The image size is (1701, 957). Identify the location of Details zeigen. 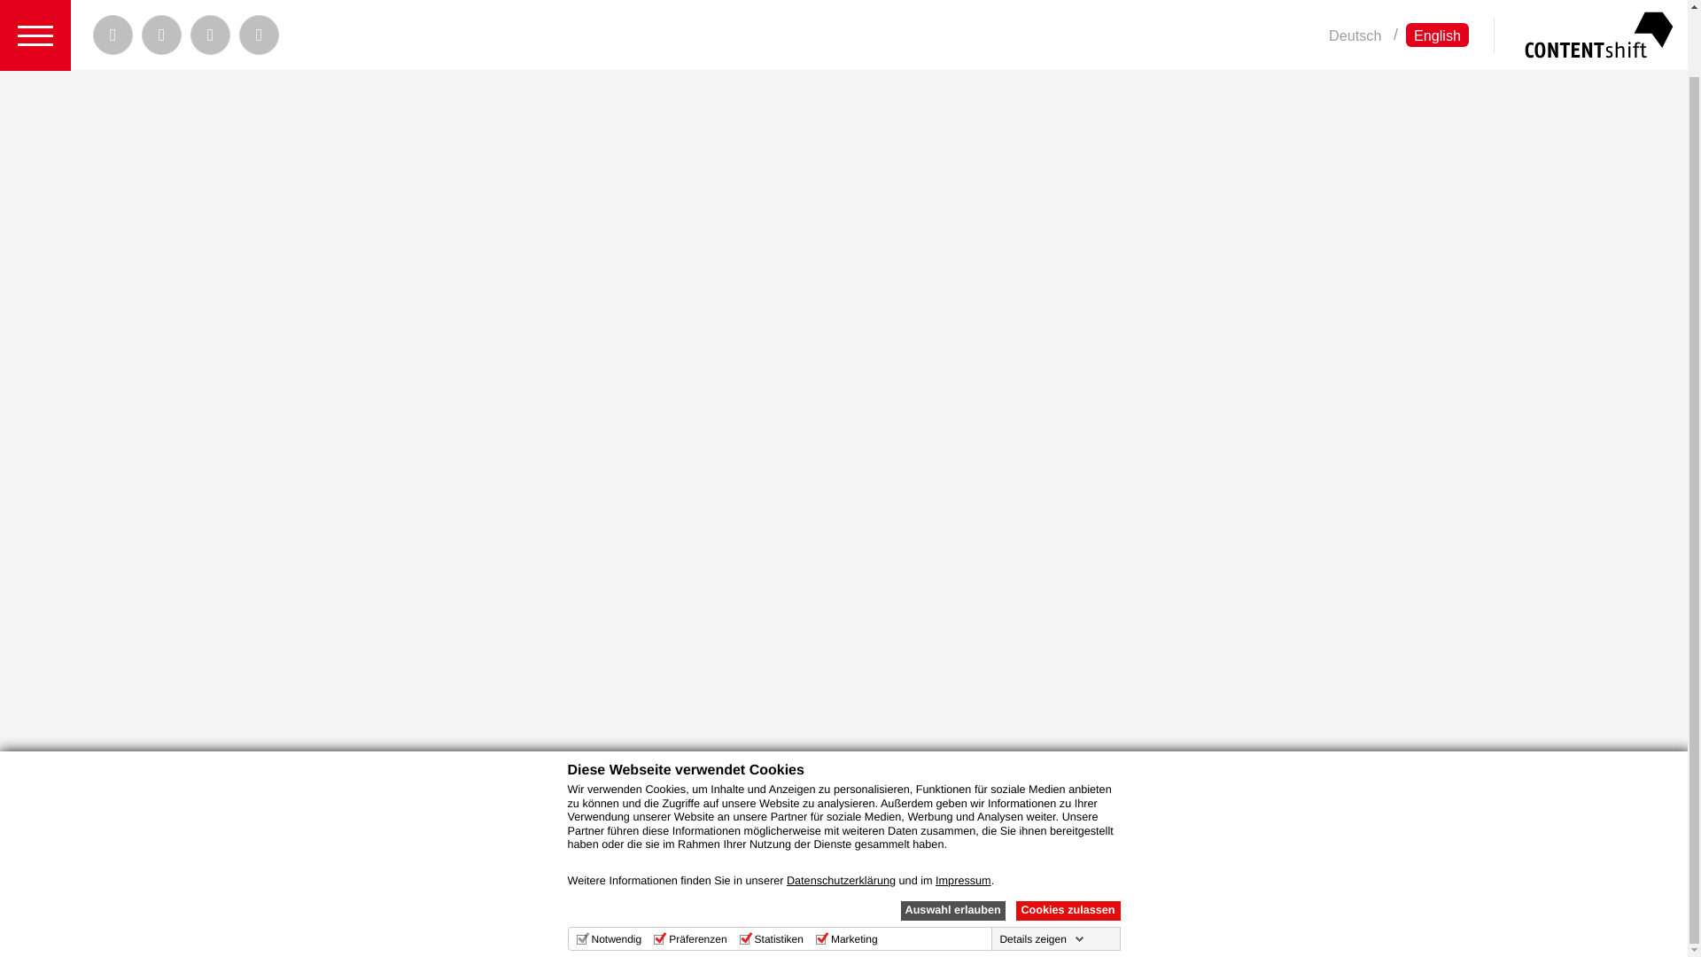
(1040, 868).